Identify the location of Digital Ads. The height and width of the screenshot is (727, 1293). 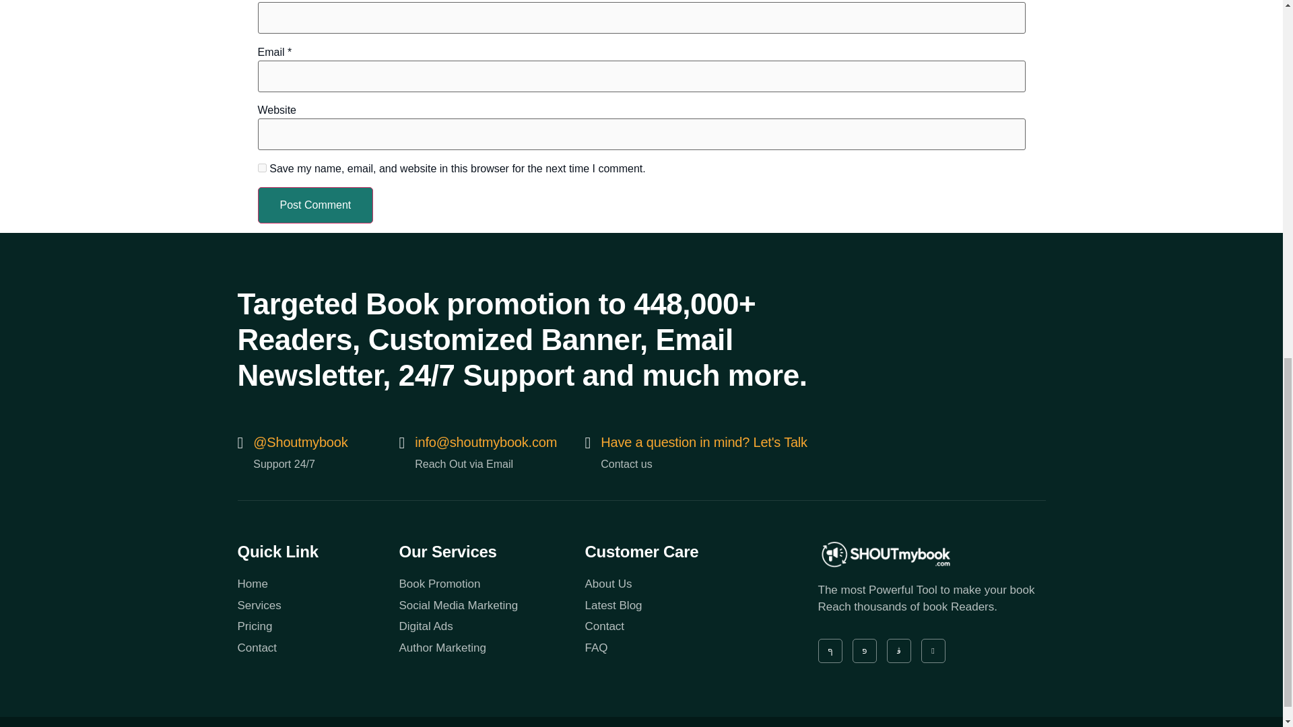
(491, 626).